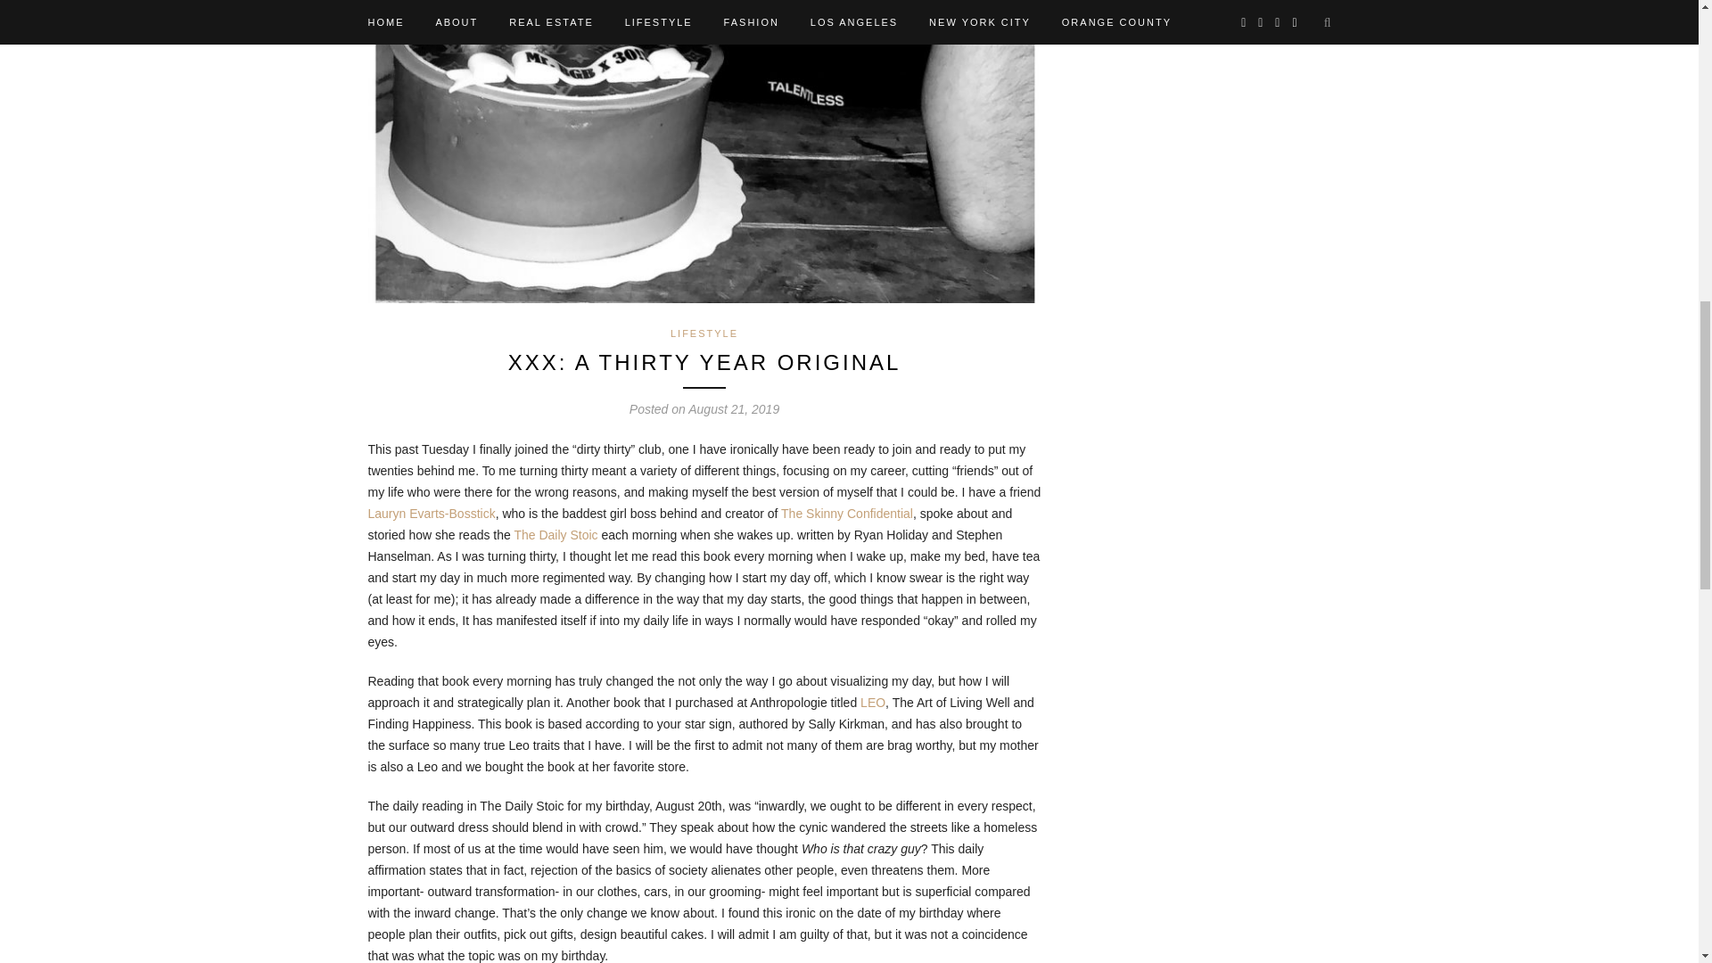  I want to click on Lauryn Evarts-Bosstick, so click(431, 514).